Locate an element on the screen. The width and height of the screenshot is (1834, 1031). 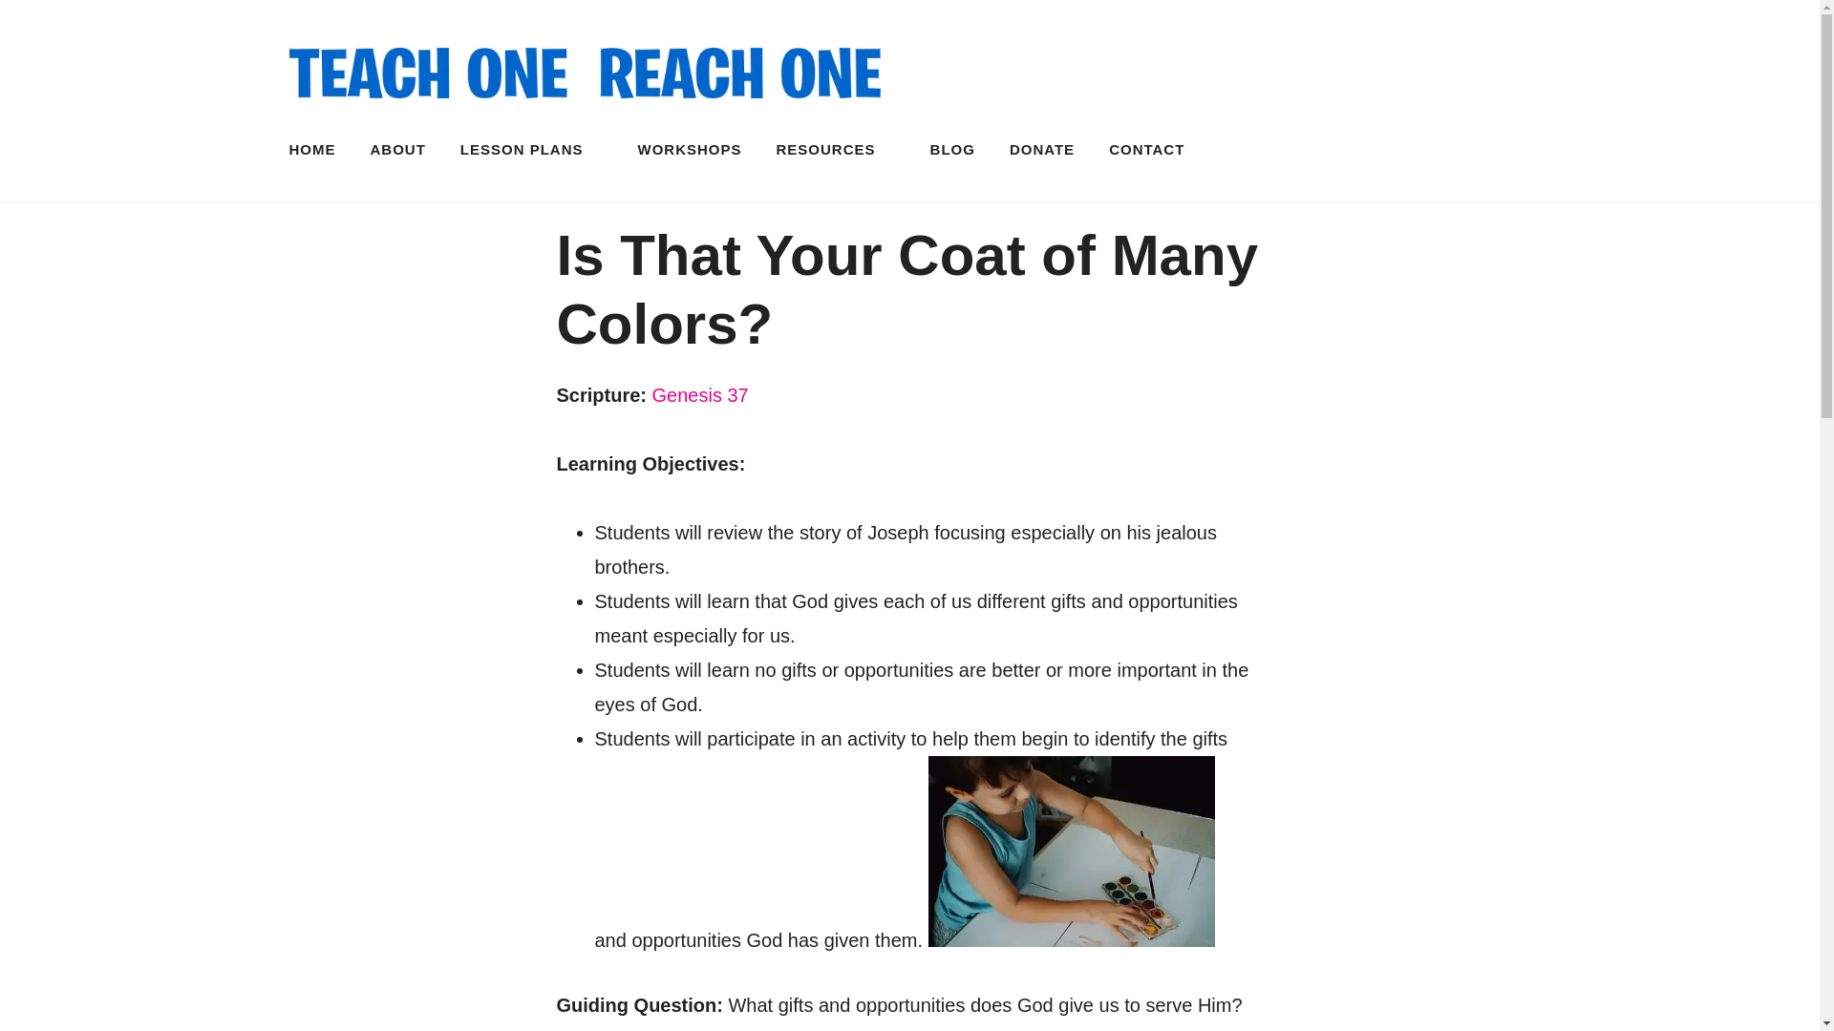
Teach One Reach One Ministries is located at coordinates (1220, 129).